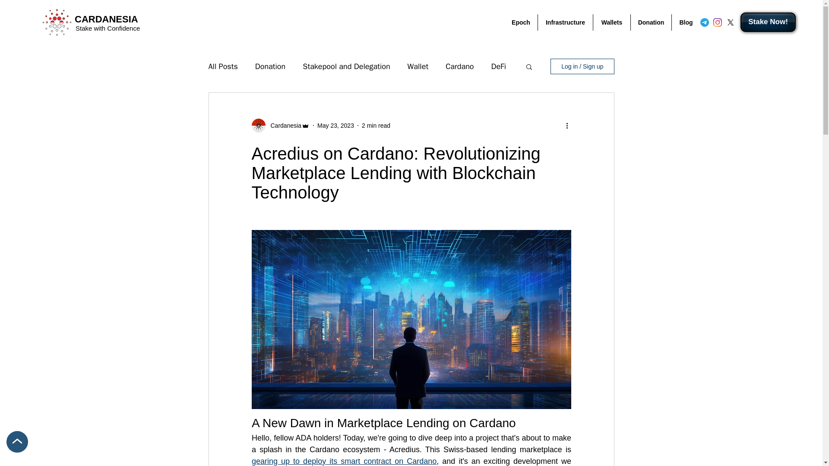  Describe the element at coordinates (611, 22) in the screenshot. I see `Wallets` at that location.